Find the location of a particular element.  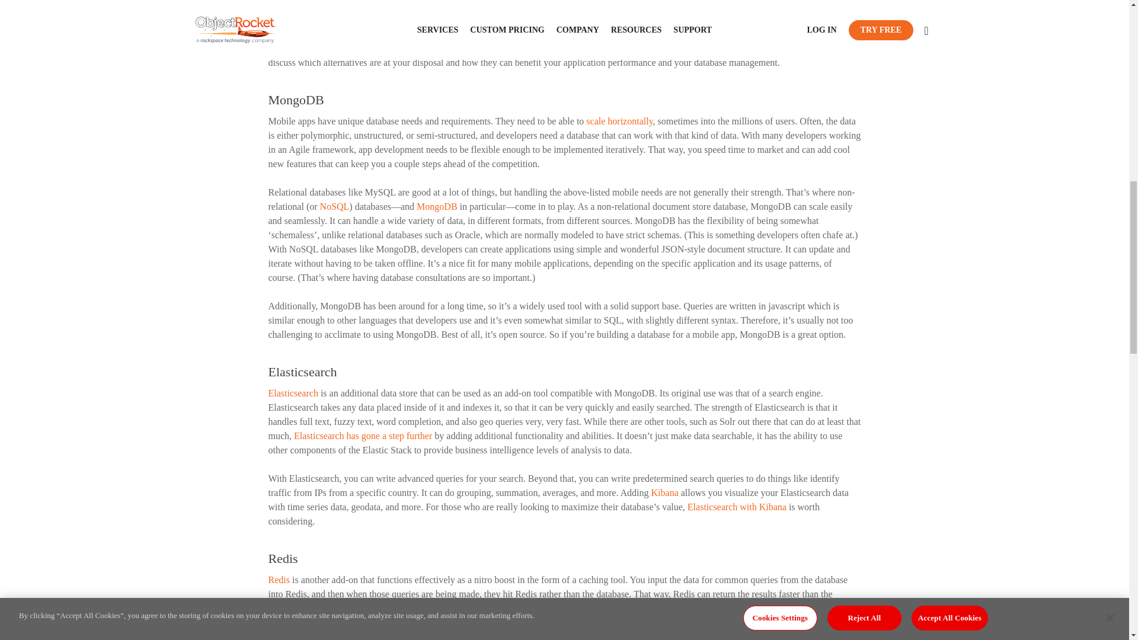

MongoDB is located at coordinates (435, 206).